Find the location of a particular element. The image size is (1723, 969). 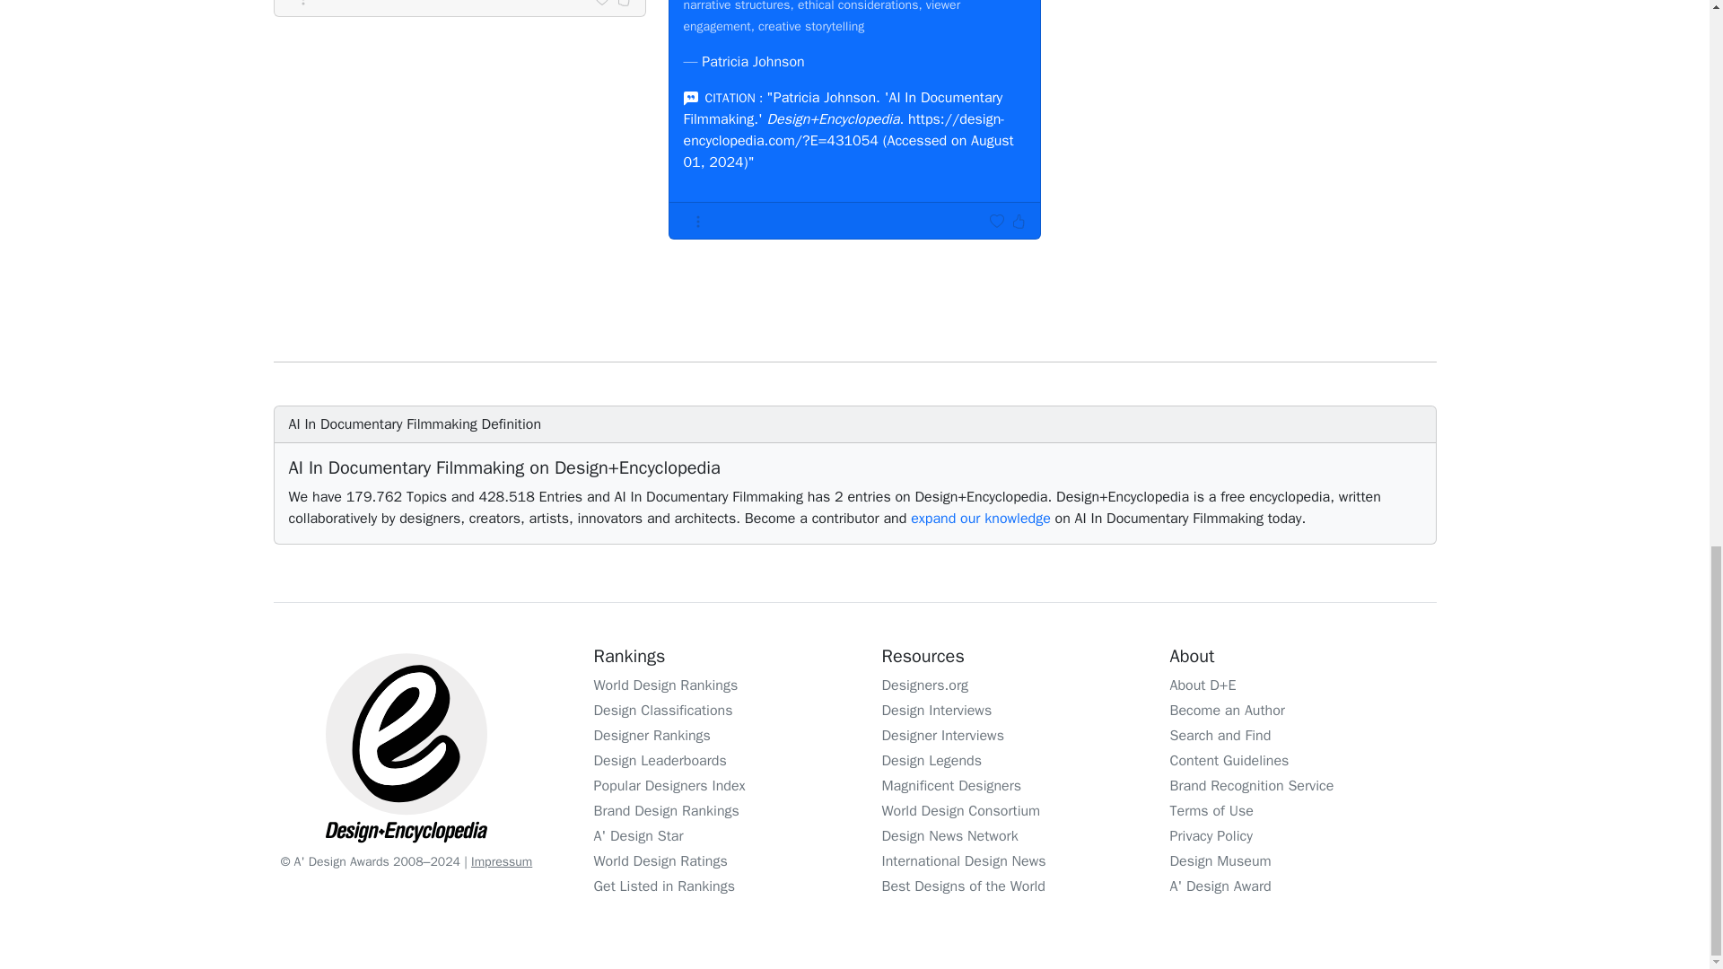

World Design Ratings is located at coordinates (660, 861).